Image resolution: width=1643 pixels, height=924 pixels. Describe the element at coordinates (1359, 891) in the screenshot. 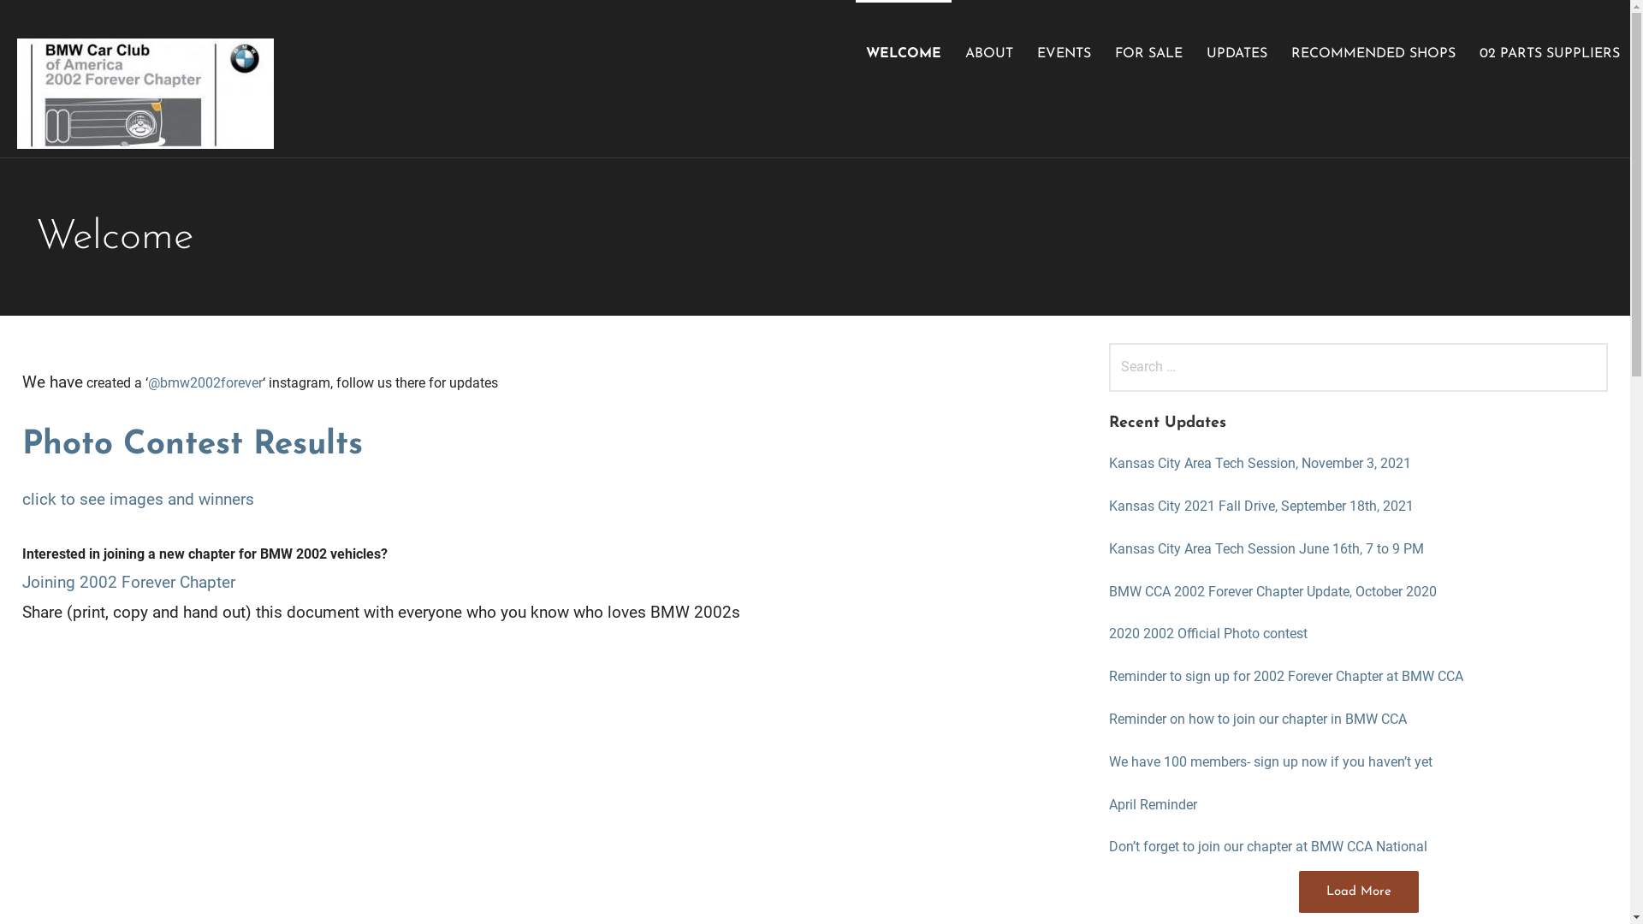

I see `Load More` at that location.